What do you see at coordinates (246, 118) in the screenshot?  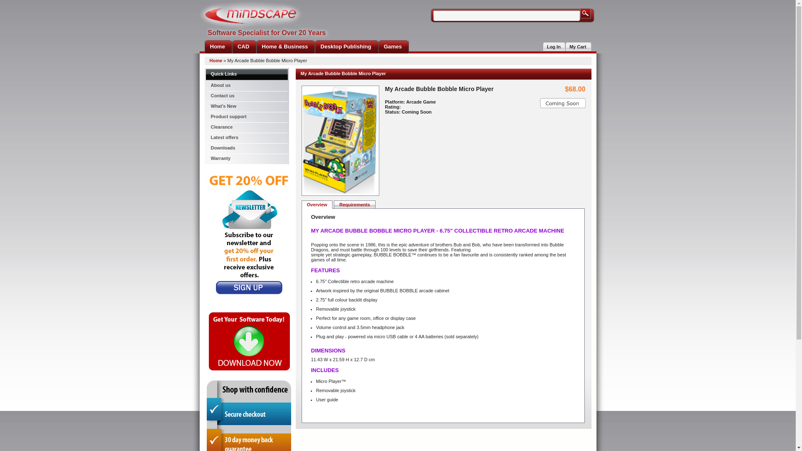 I see `Product support` at bounding box center [246, 118].